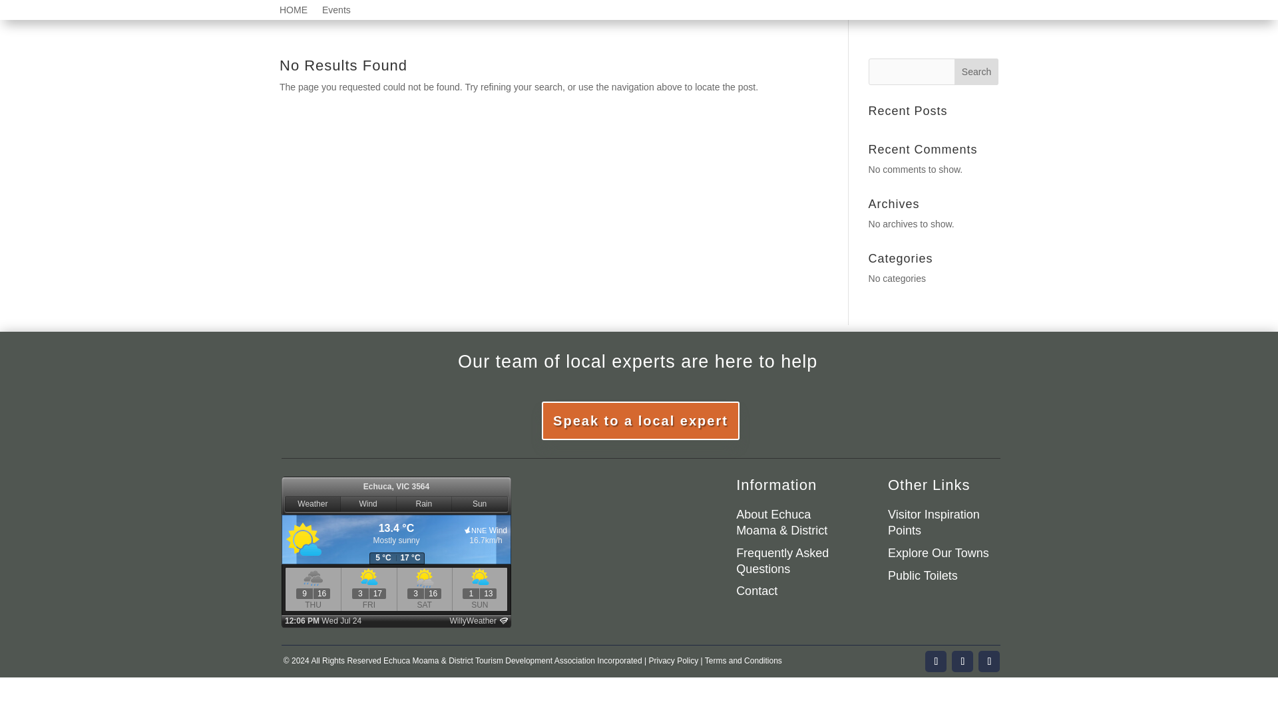  What do you see at coordinates (989, 661) in the screenshot?
I see `Follow on Youtube` at bounding box center [989, 661].